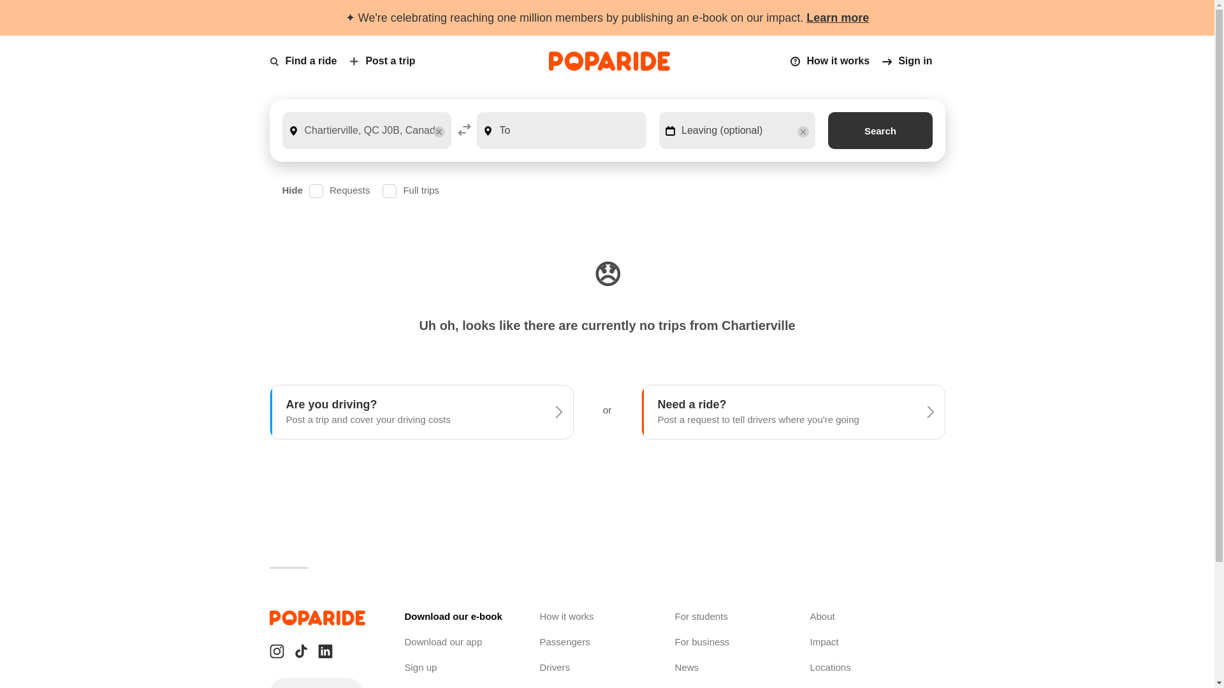 Image resolution: width=1224 pixels, height=688 pixels. Describe the element at coordinates (880, 131) in the screenshot. I see `Search` at that location.